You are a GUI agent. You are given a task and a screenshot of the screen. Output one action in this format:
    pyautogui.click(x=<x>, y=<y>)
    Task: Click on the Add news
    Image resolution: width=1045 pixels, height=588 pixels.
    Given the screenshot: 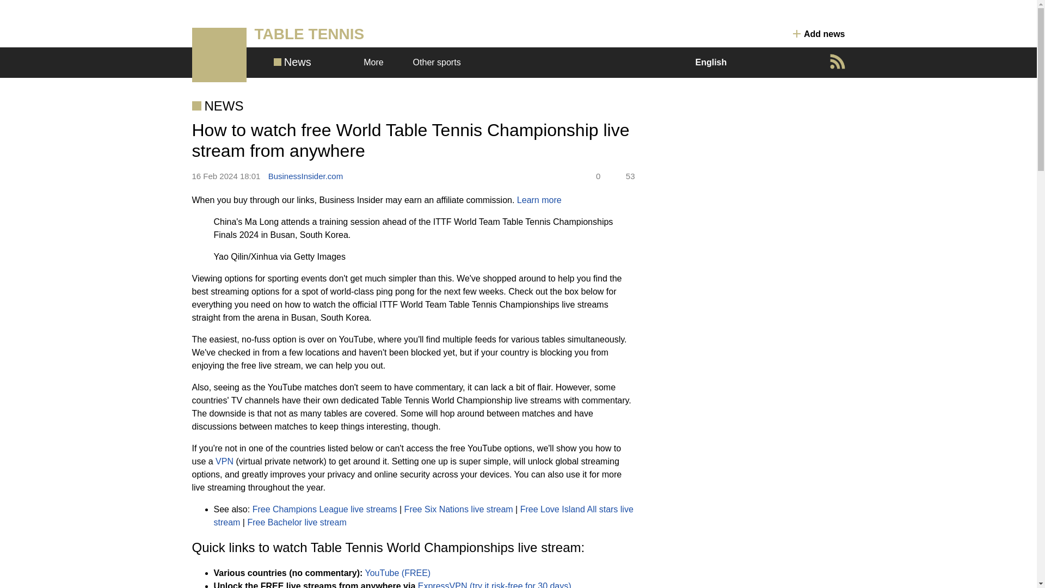 What is the action you would take?
    pyautogui.click(x=819, y=34)
    